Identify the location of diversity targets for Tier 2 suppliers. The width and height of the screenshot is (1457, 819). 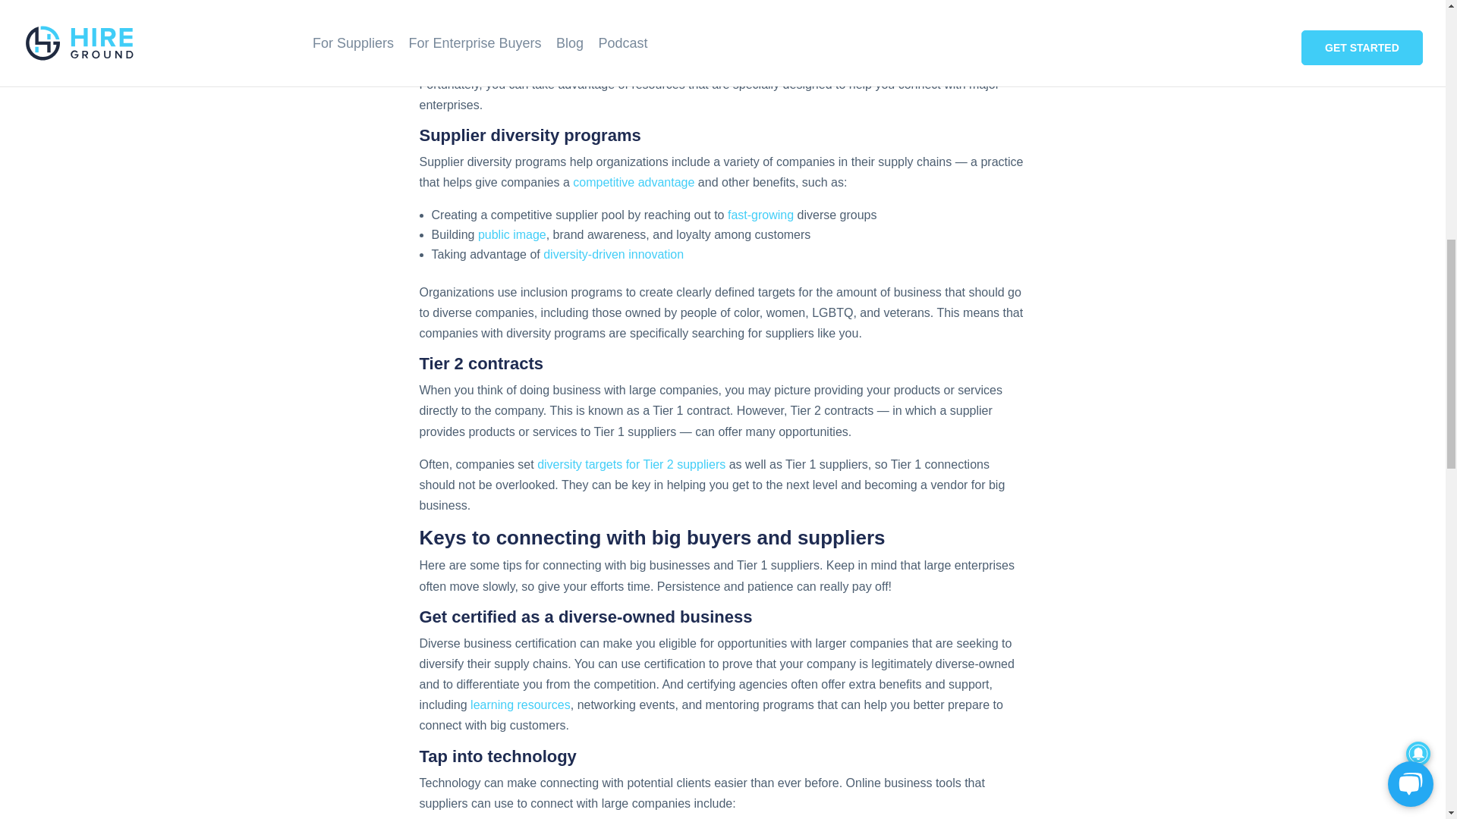
(631, 464).